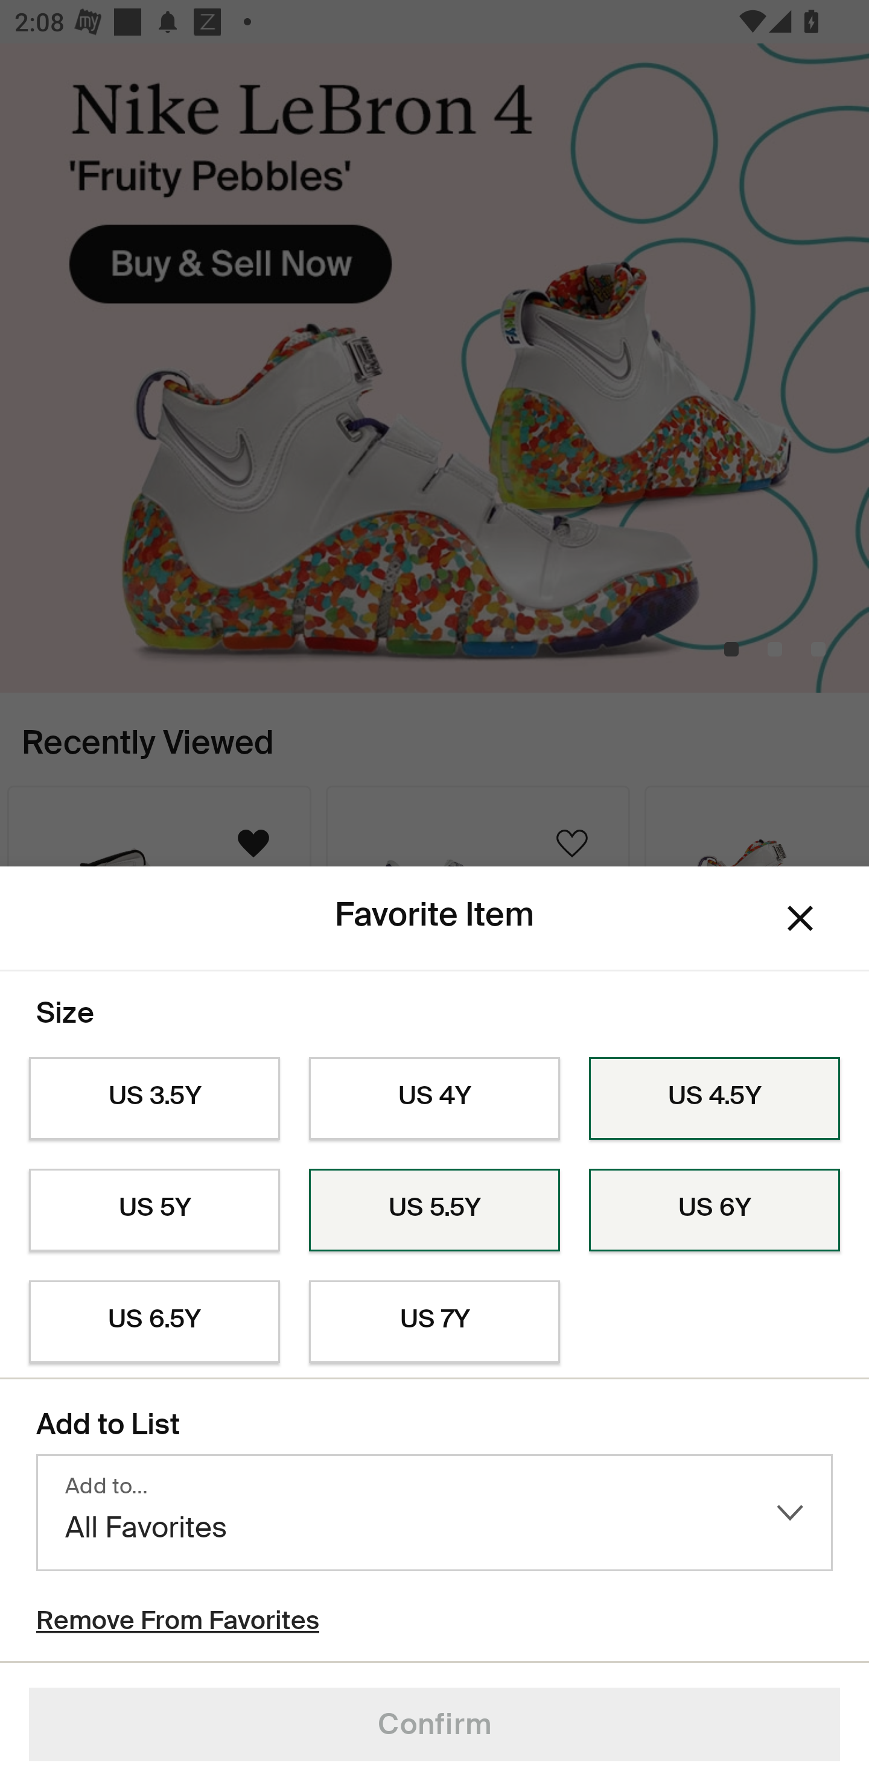 The image size is (869, 1786). I want to click on US 3.5Y, so click(154, 1099).